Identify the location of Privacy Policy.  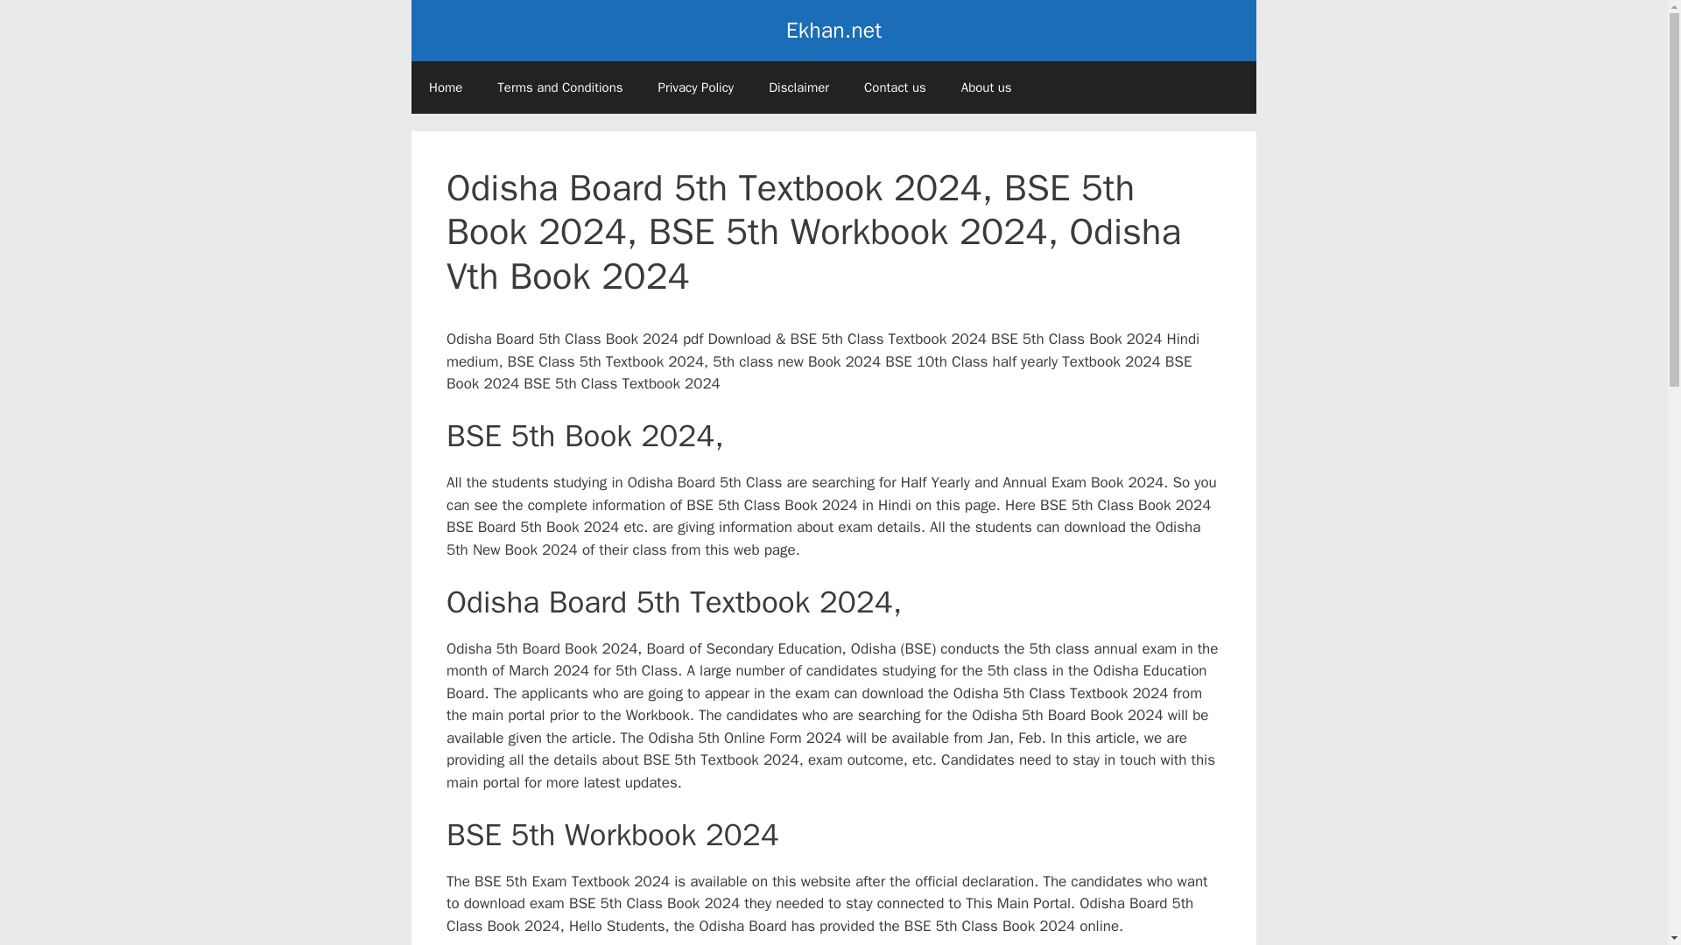
(695, 87).